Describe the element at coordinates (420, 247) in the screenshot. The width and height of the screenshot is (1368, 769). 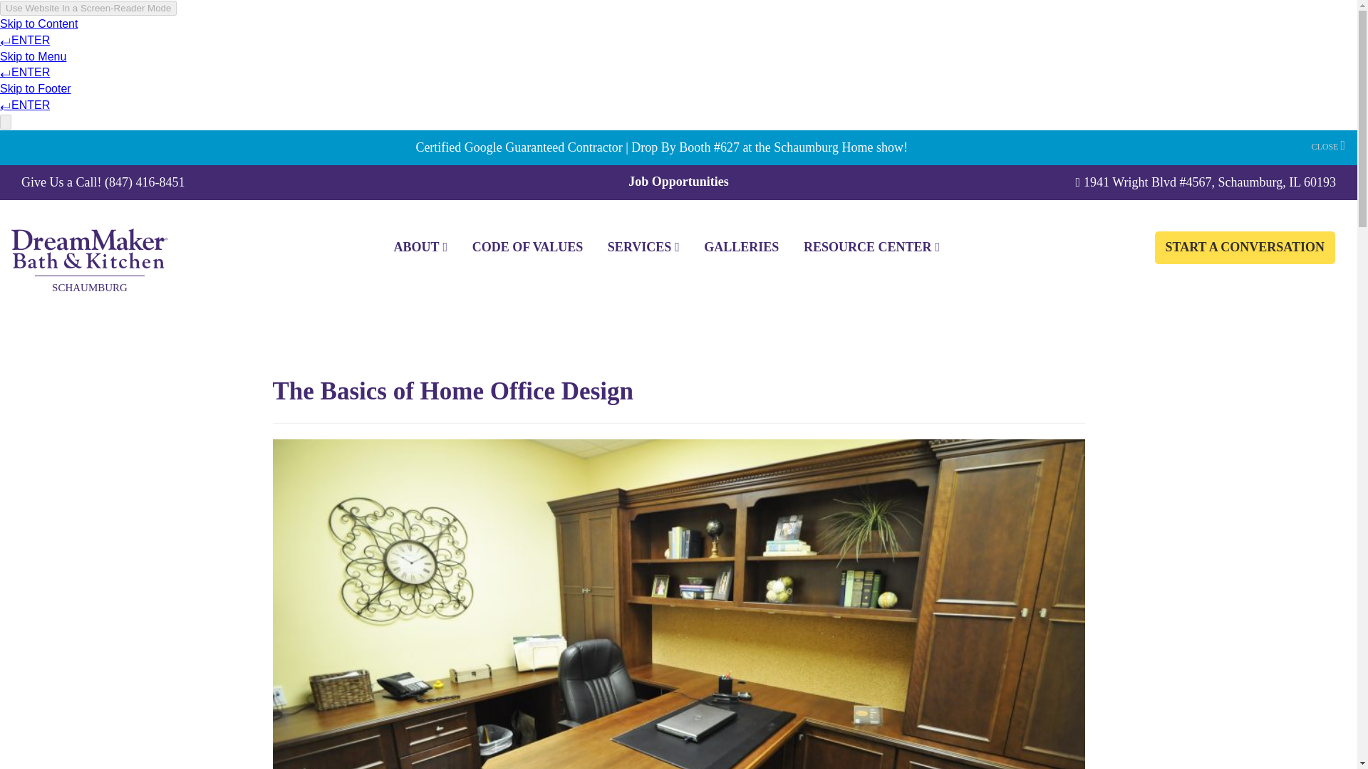
I see `ABOUT` at that location.